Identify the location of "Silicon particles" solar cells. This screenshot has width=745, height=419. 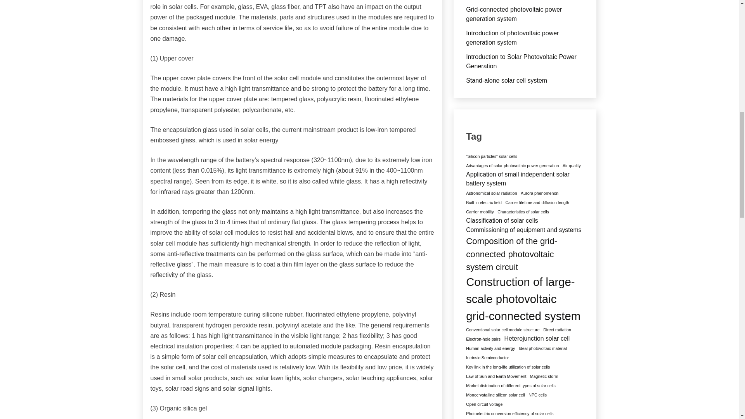
(491, 156).